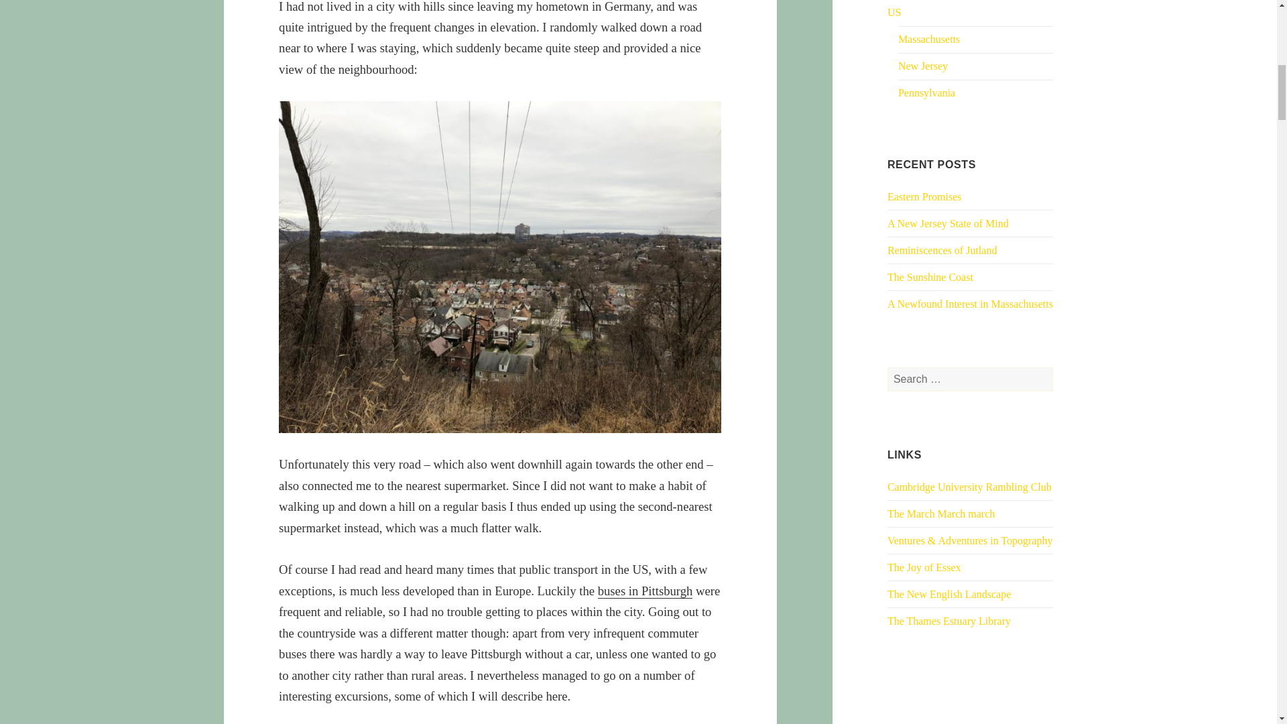 The image size is (1287, 724). What do you see at coordinates (924, 197) in the screenshot?
I see `Eastern Promises` at bounding box center [924, 197].